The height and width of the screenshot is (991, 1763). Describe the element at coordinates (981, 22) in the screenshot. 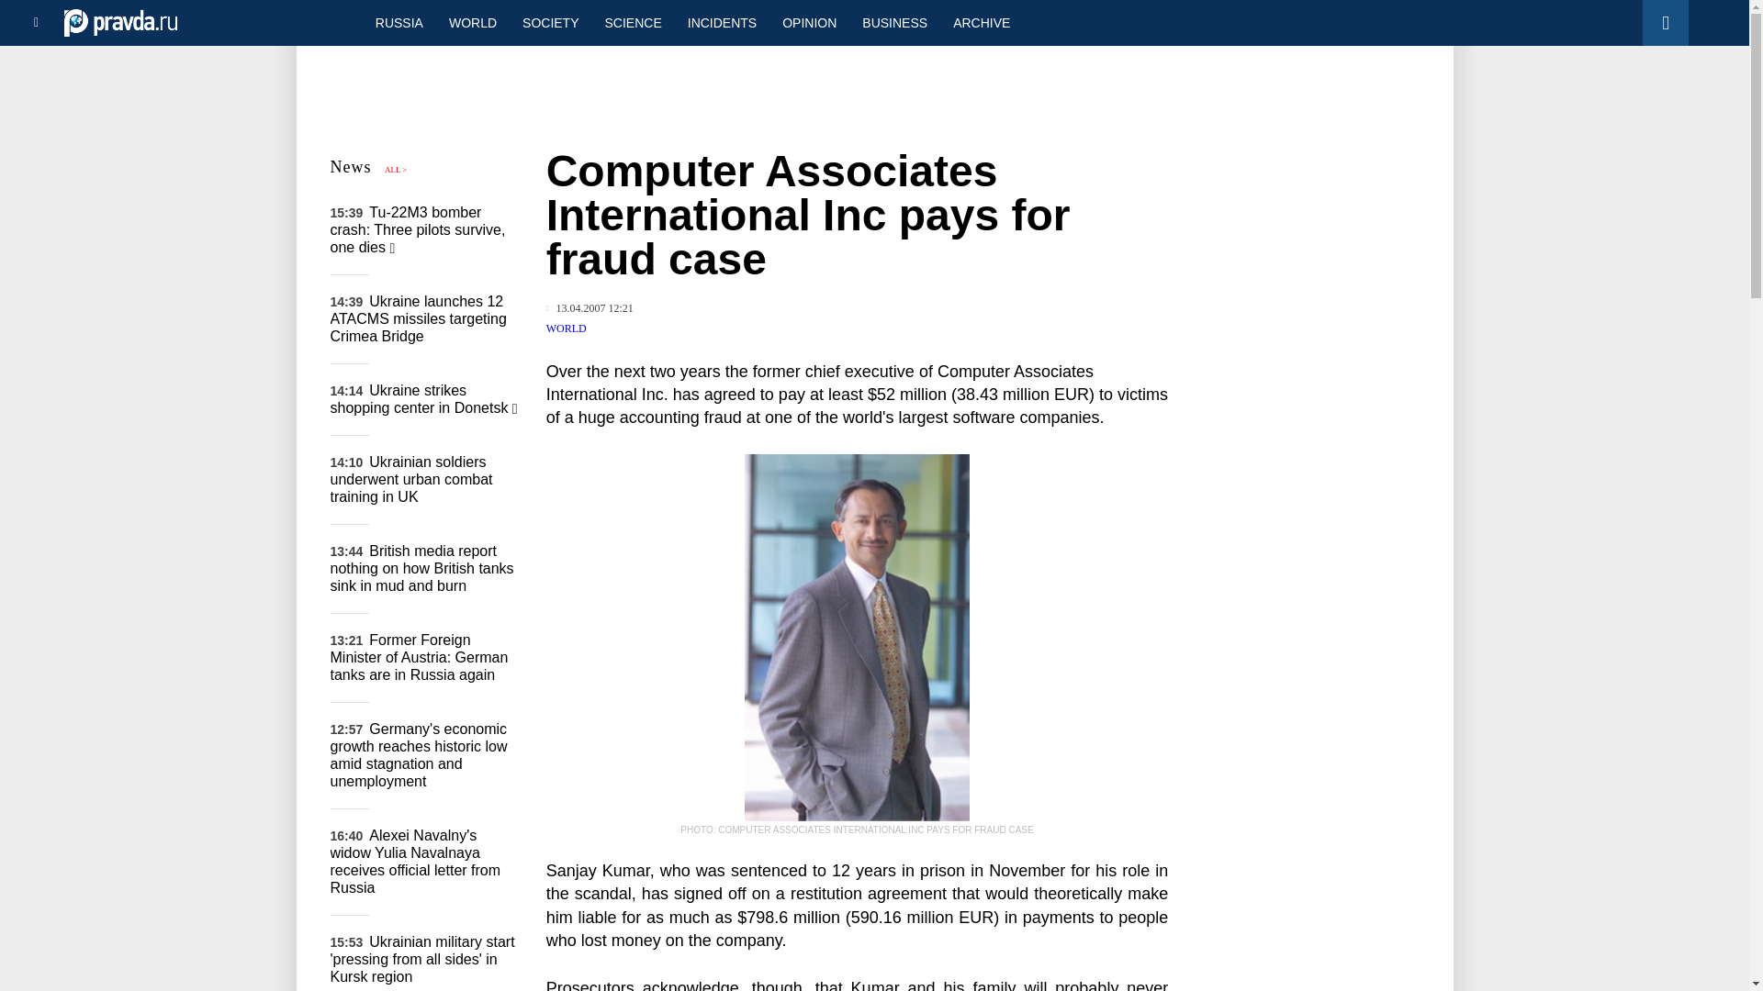

I see `ARCHIVE` at that location.